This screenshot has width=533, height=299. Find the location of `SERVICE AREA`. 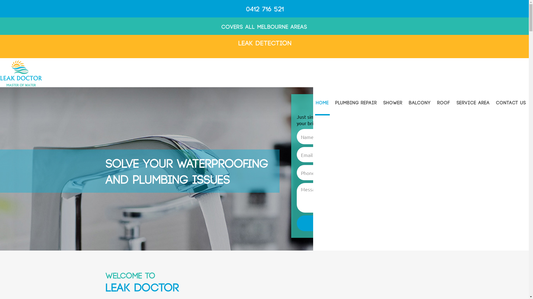

SERVICE AREA is located at coordinates (473, 101).